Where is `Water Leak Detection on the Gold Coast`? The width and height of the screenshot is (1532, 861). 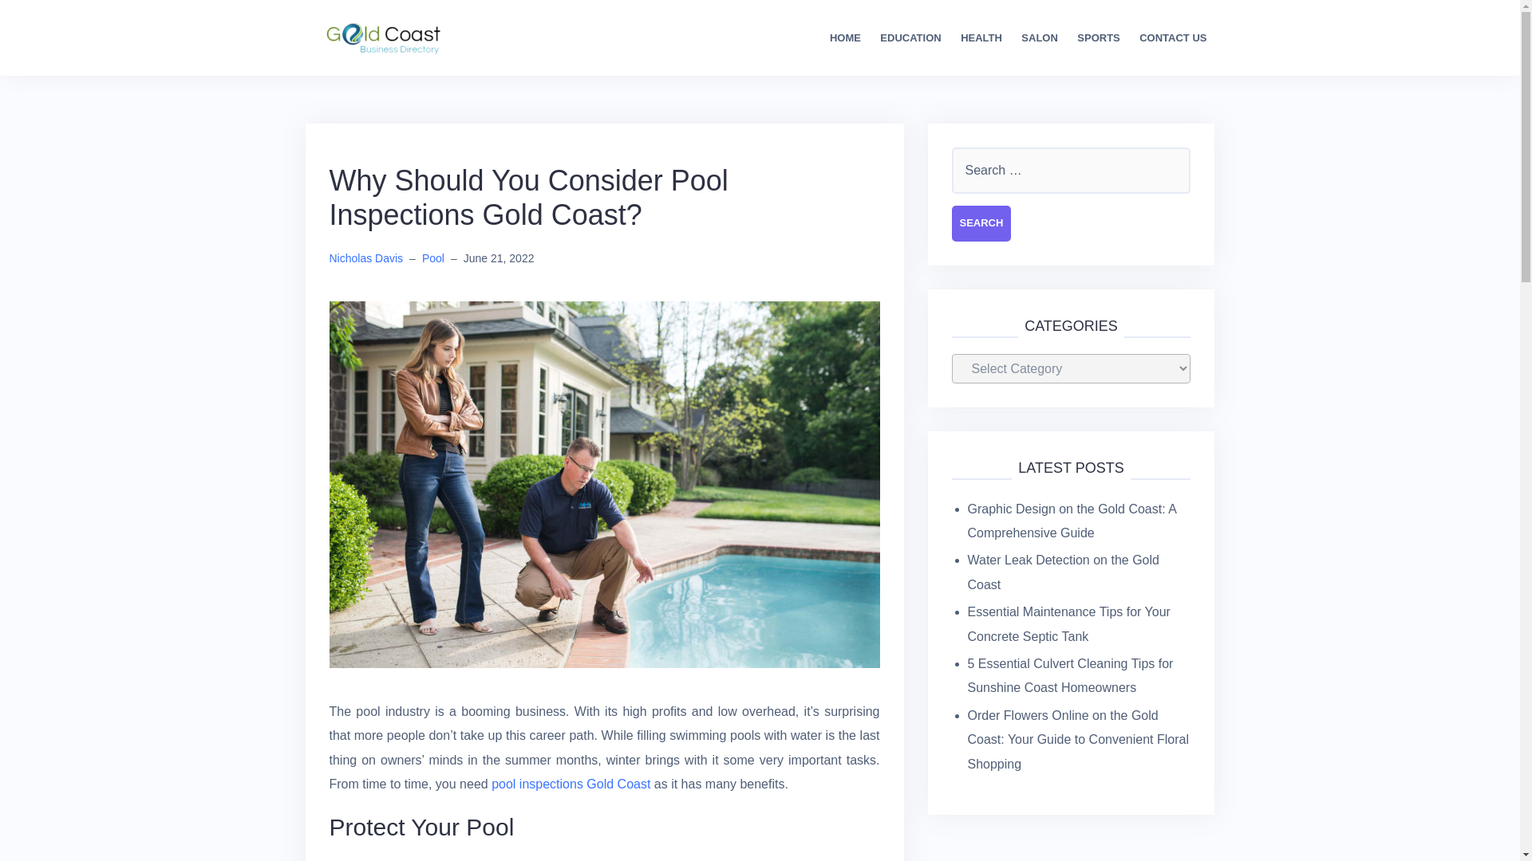 Water Leak Detection on the Gold Coast is located at coordinates (1062, 572).